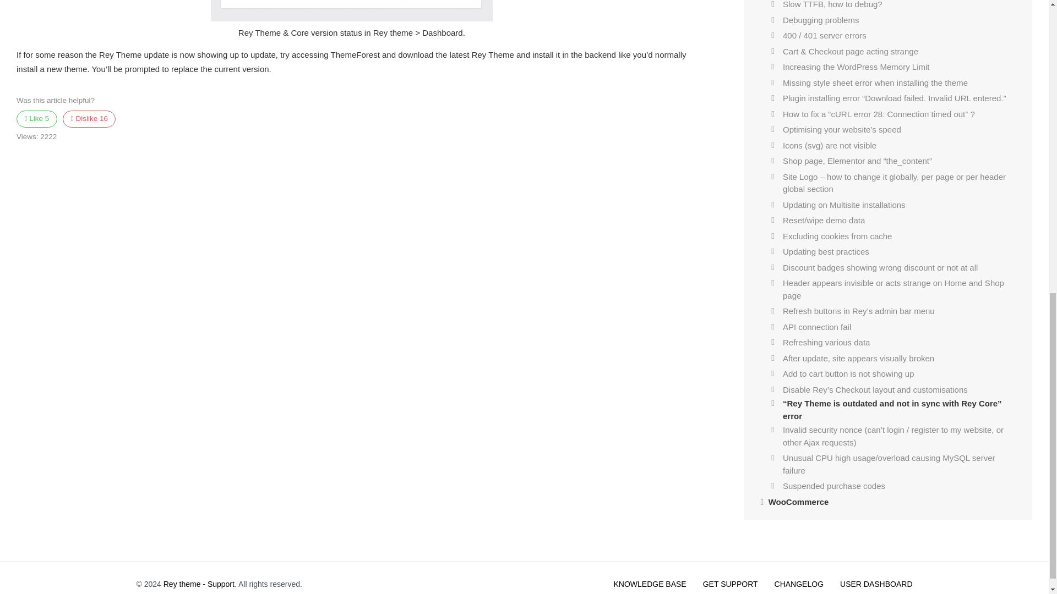  Describe the element at coordinates (36, 119) in the screenshot. I see `Like 5` at that location.